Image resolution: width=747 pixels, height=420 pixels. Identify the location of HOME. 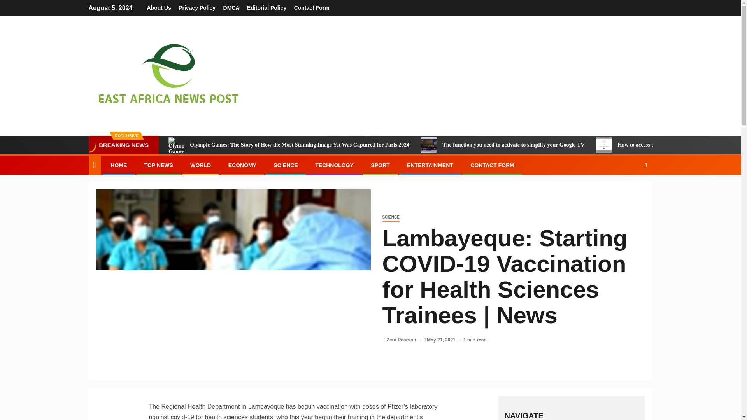
(119, 165).